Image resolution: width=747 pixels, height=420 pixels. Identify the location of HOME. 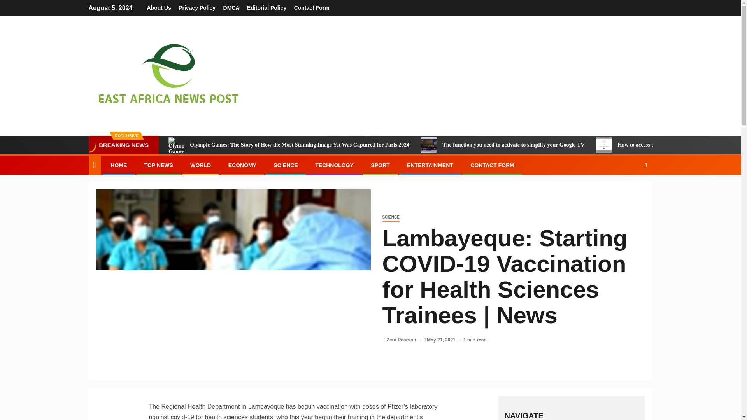
(119, 165).